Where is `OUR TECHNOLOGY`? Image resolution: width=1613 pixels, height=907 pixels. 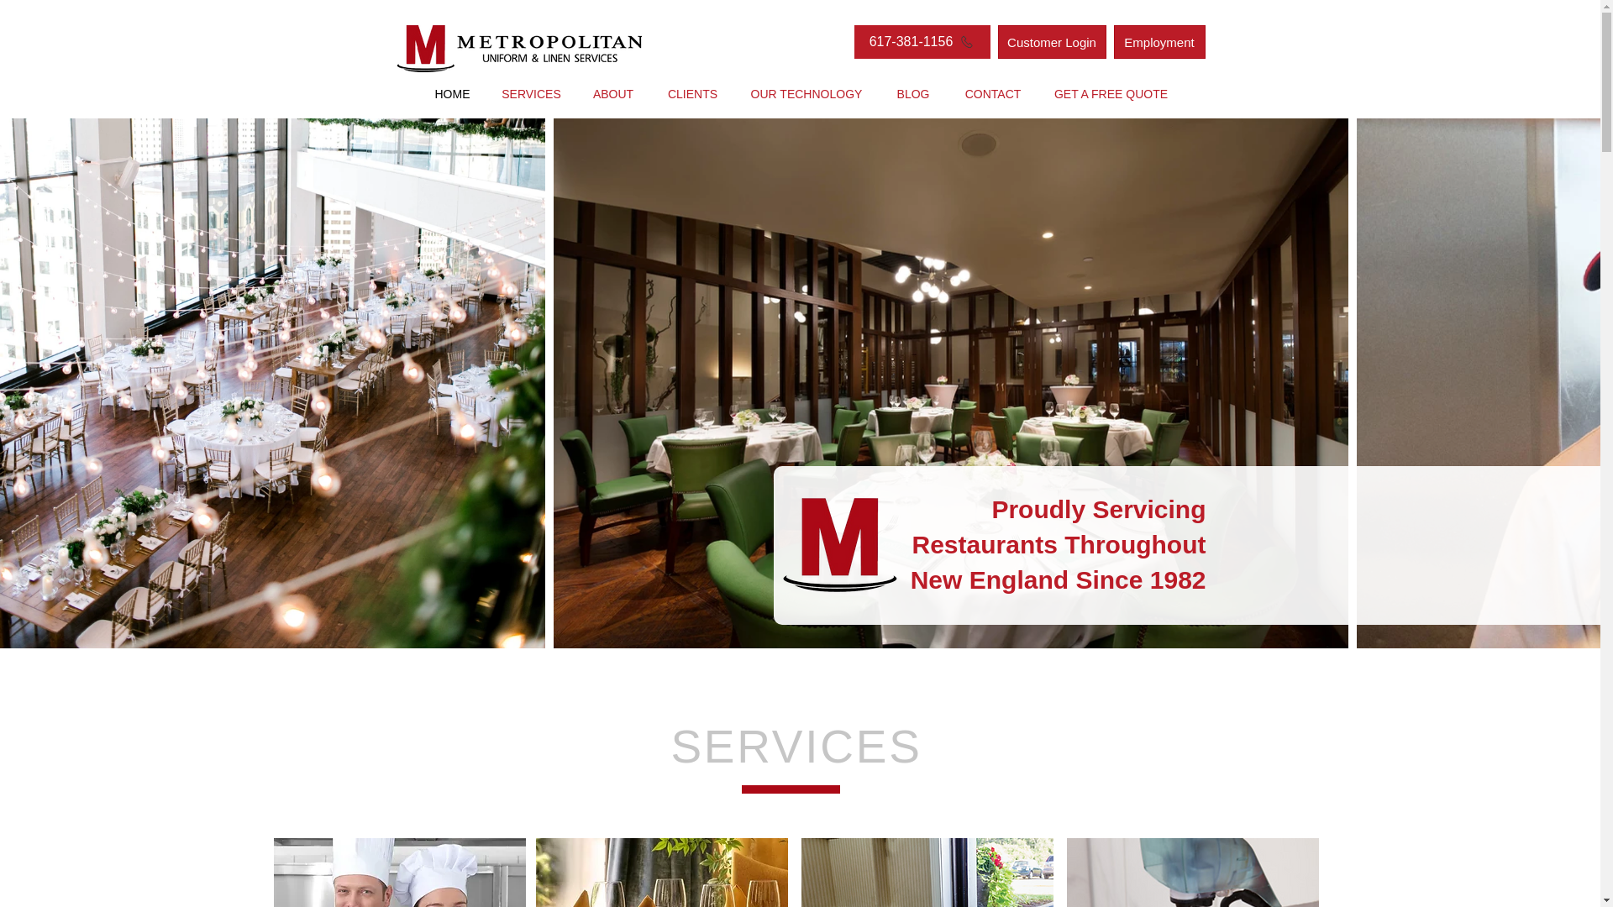 OUR TECHNOLOGY is located at coordinates (806, 94).